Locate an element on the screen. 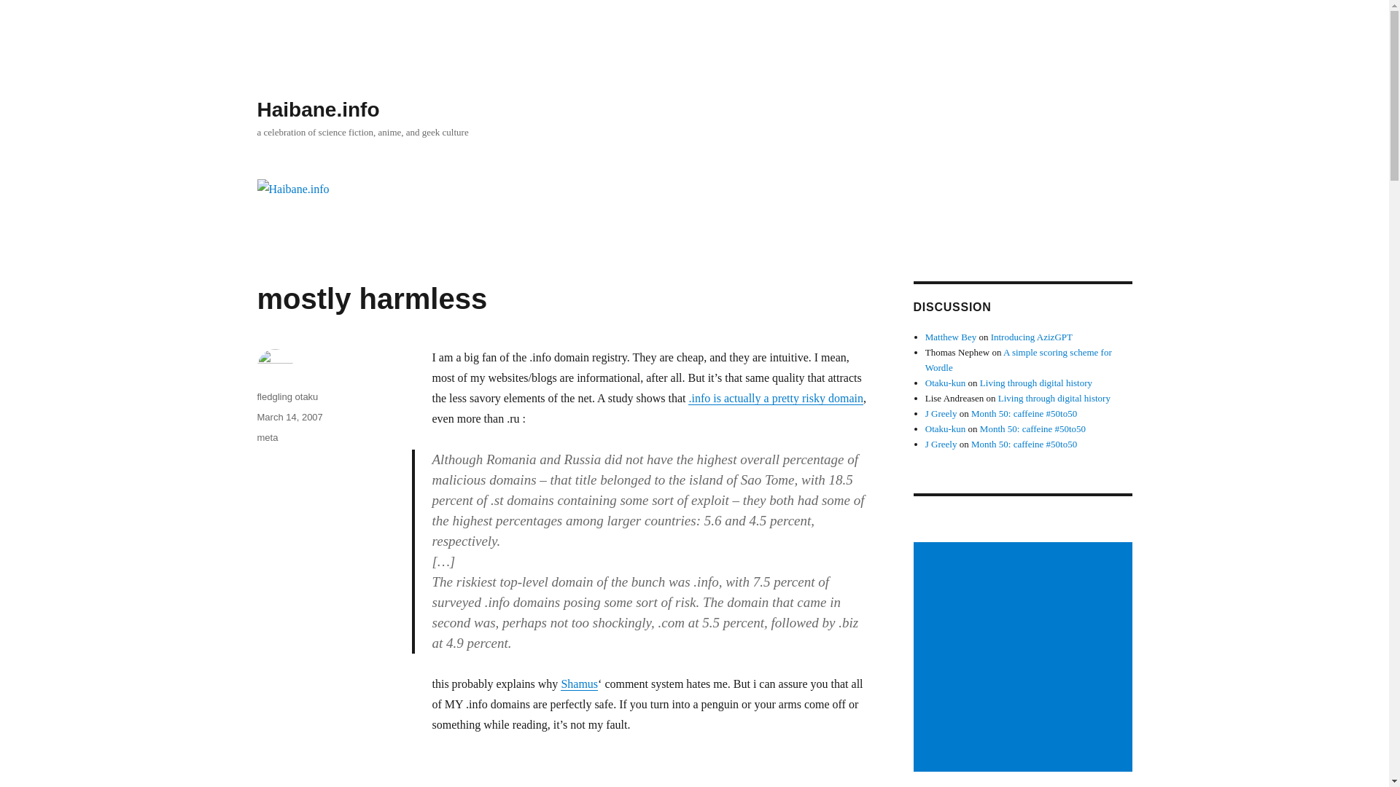 The width and height of the screenshot is (1400, 787). Matthew Bey is located at coordinates (951, 337).